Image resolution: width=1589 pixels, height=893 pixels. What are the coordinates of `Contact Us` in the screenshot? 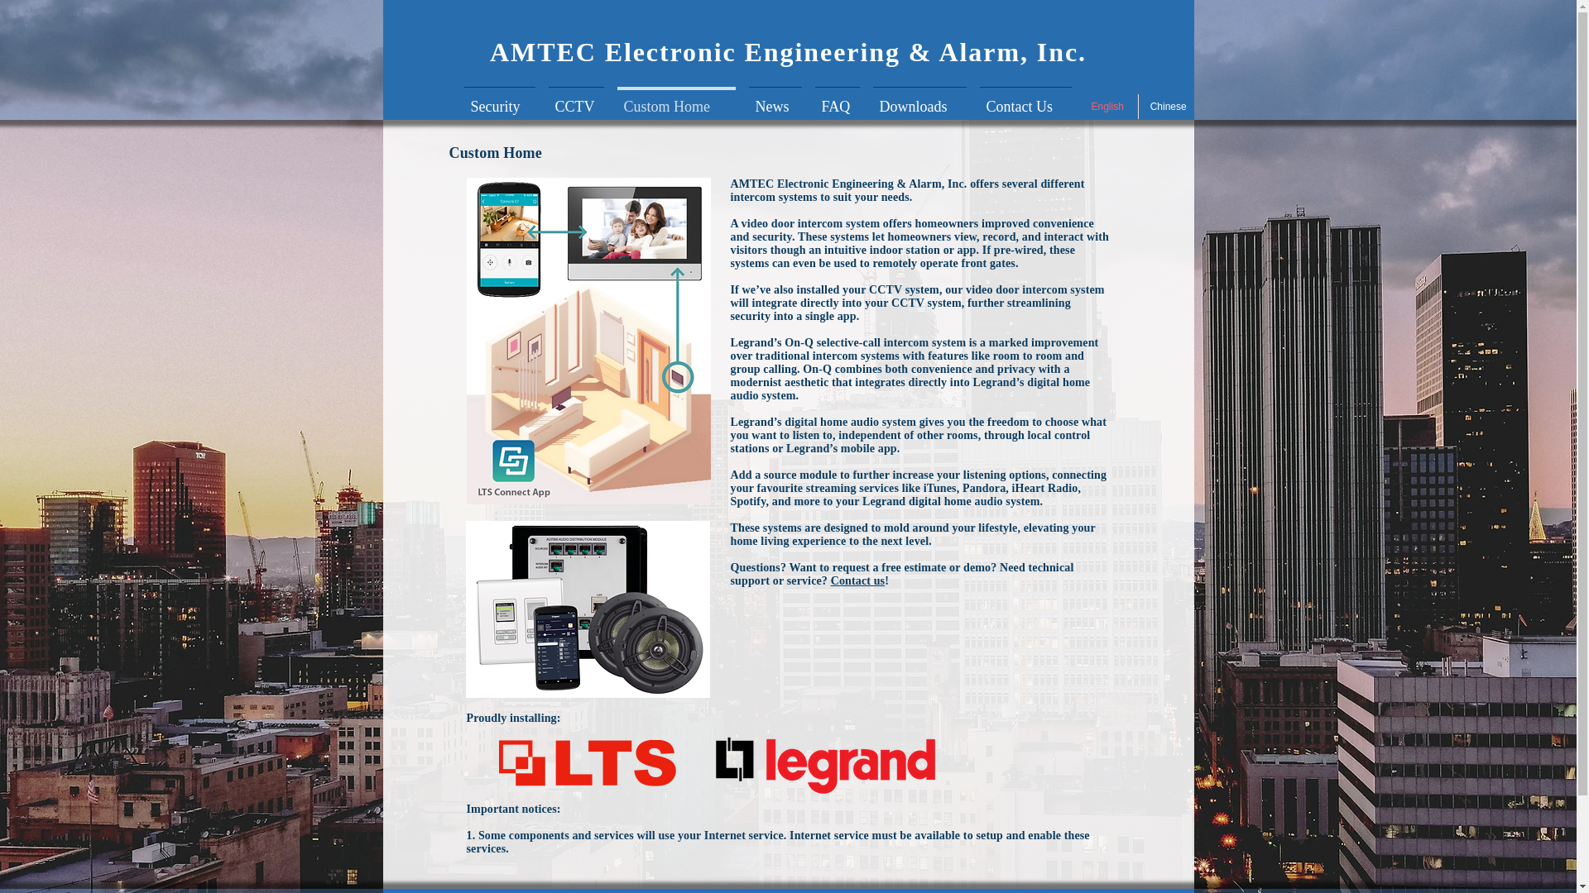 It's located at (1025, 99).